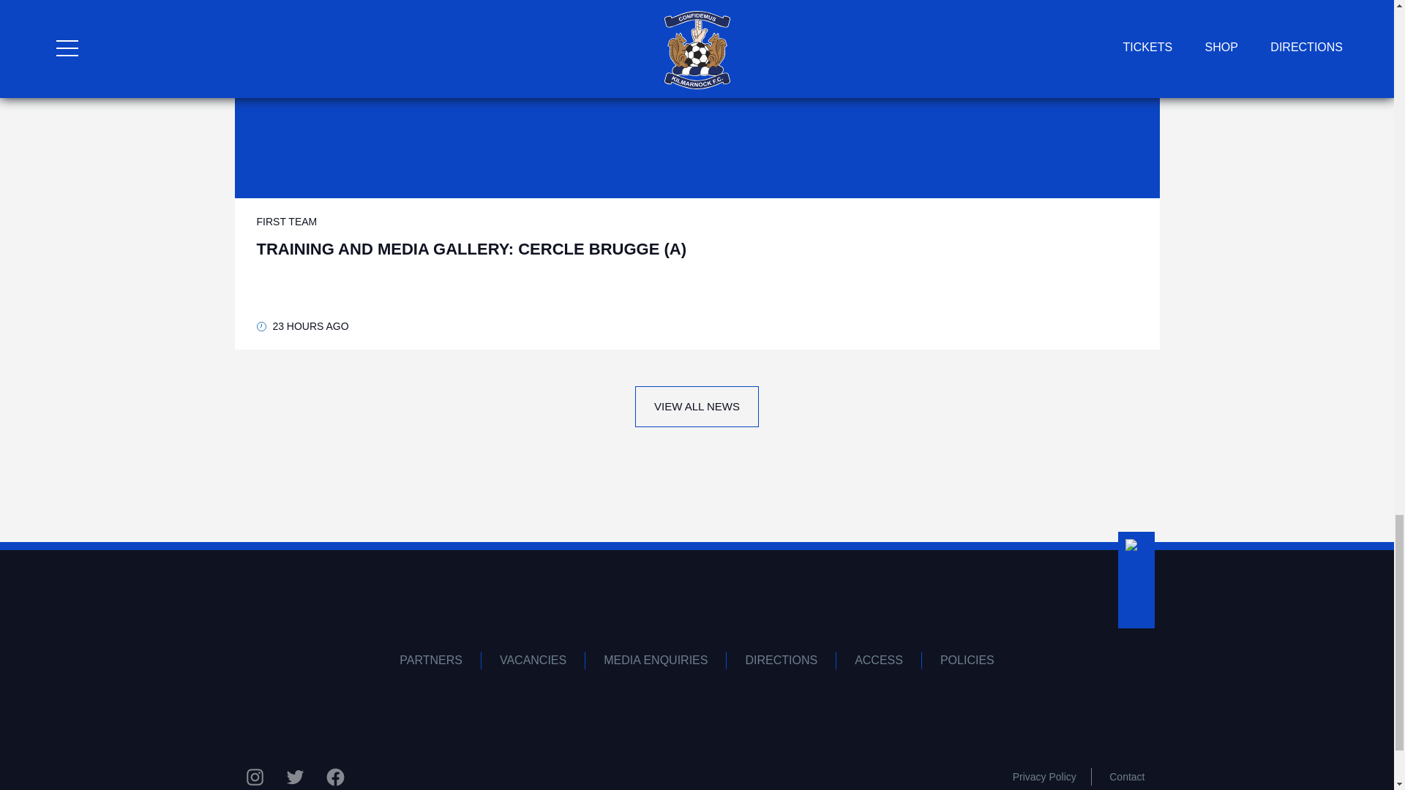  I want to click on POLICIES, so click(967, 660).